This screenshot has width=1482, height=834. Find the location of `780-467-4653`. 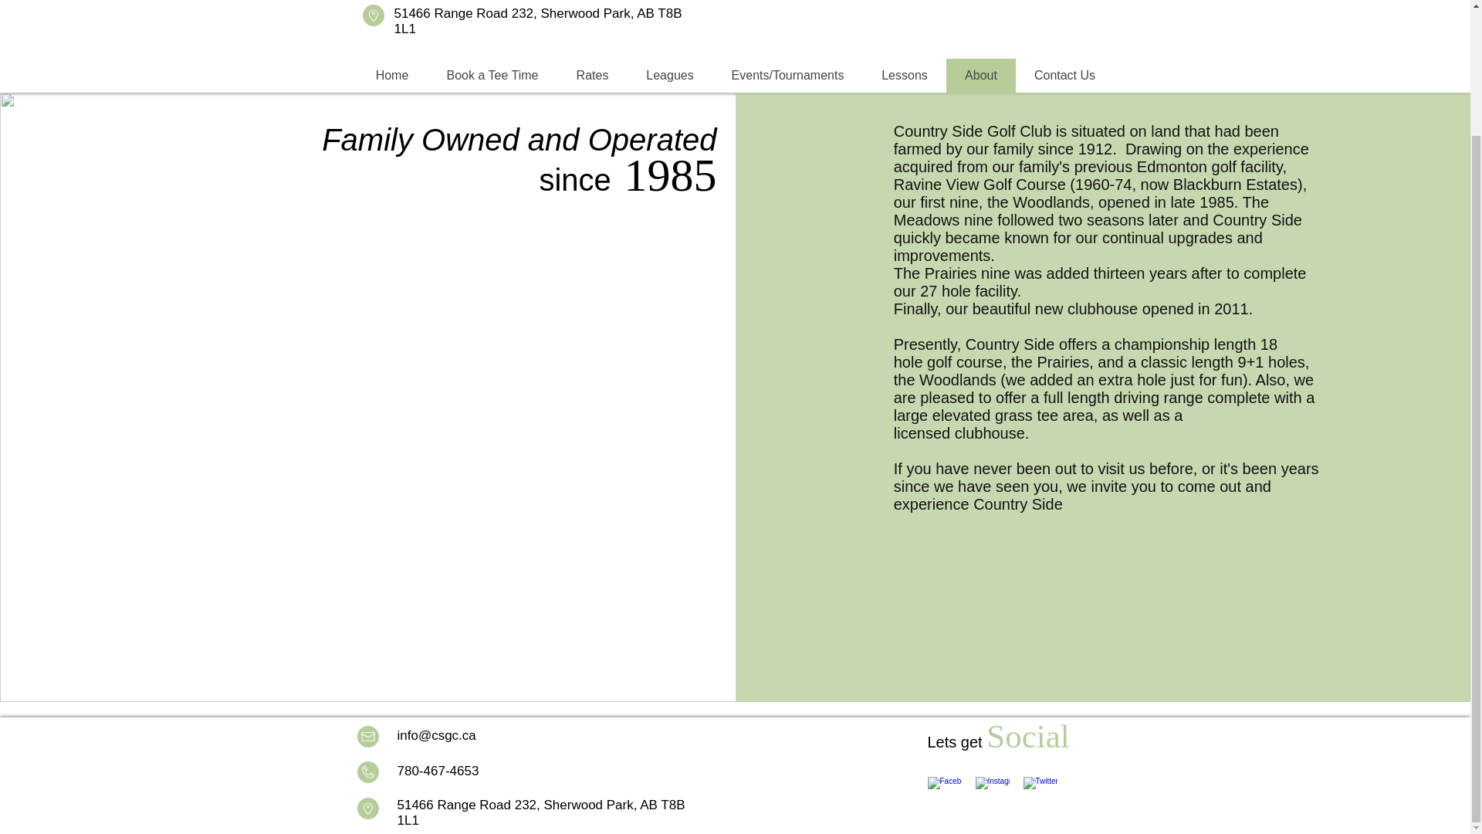

780-467-4653 is located at coordinates (438, 771).